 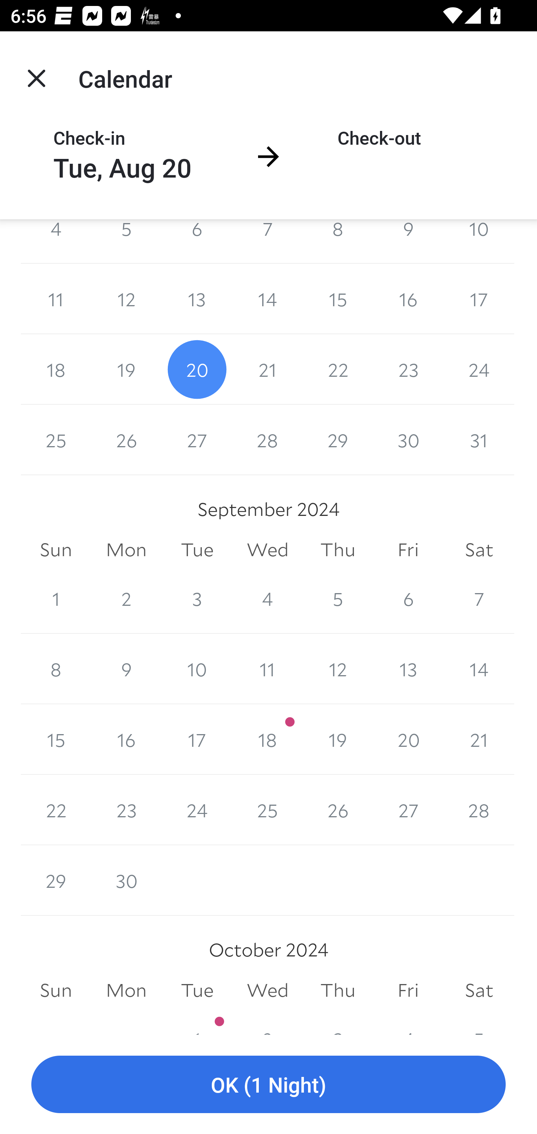 What do you see at coordinates (197, 369) in the screenshot?
I see `20 20 August 2024` at bounding box center [197, 369].